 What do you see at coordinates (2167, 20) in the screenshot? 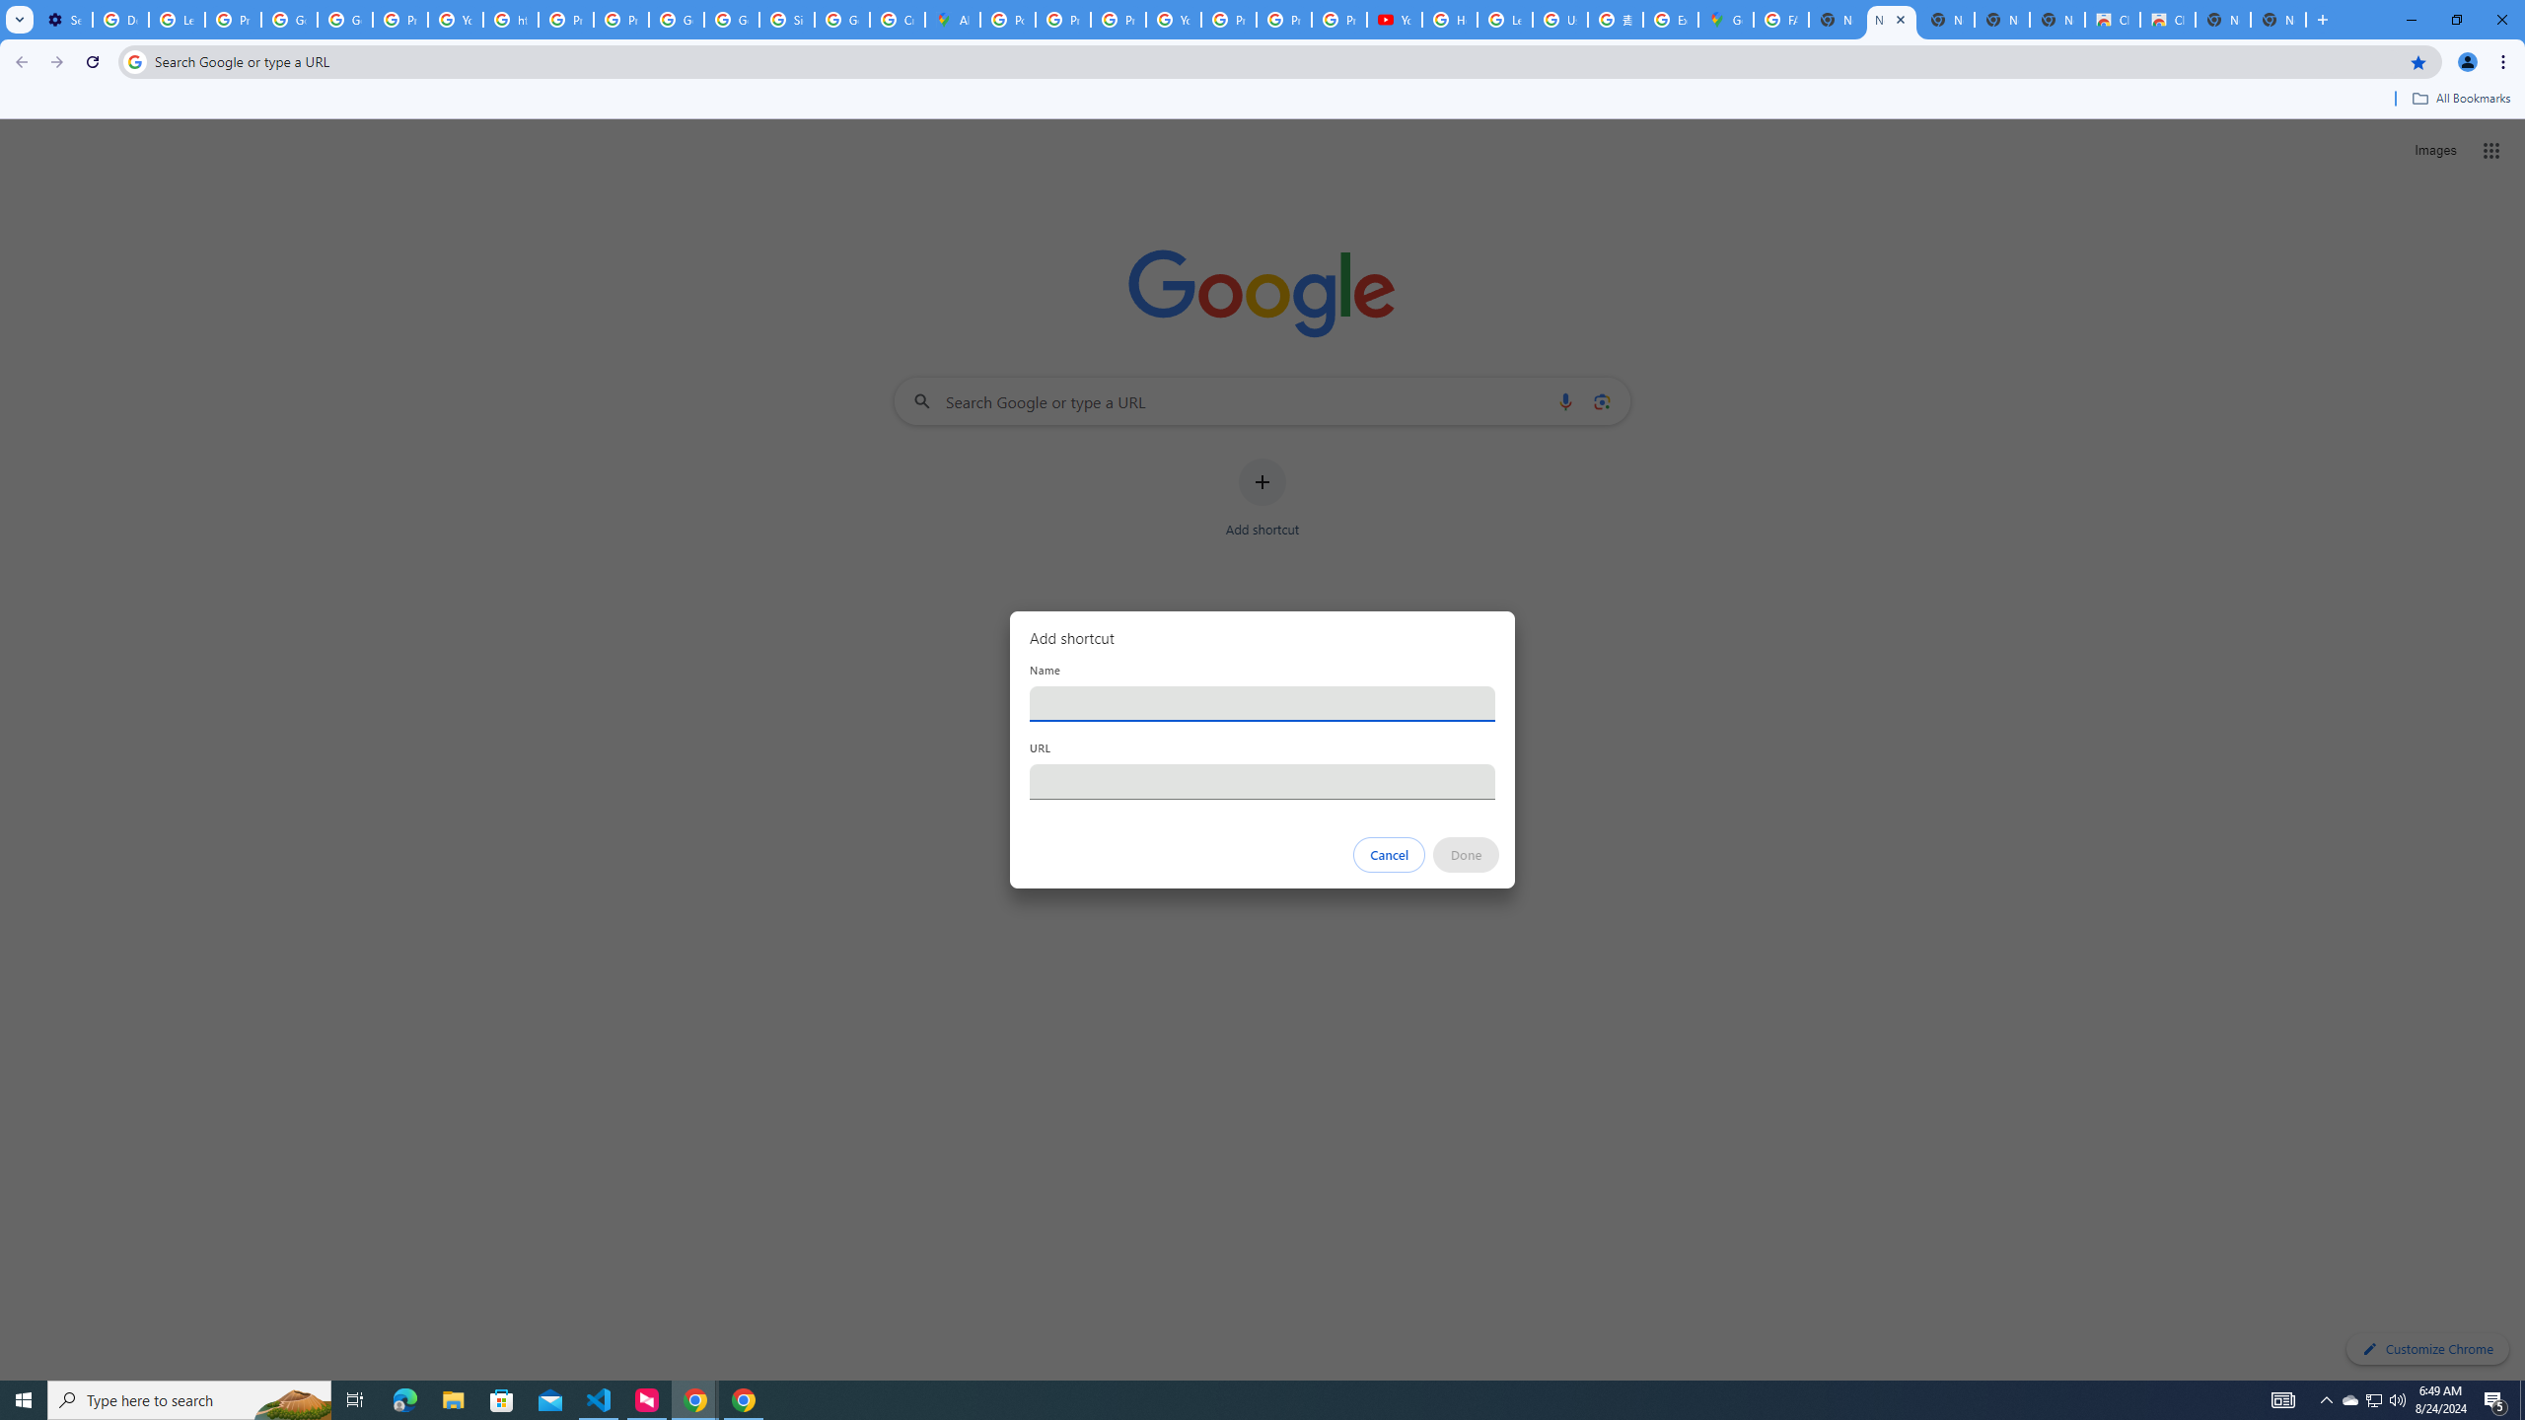
I see `Classic Blue - Chrome Web Store` at bounding box center [2167, 20].